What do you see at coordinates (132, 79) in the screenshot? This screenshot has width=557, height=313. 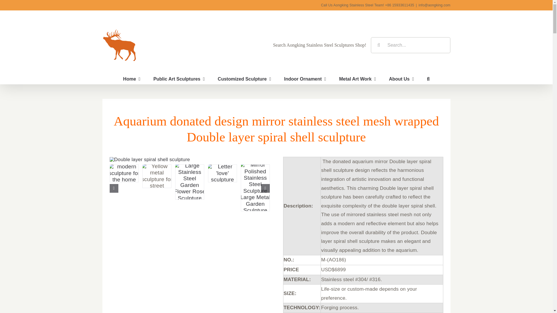 I see `Home` at bounding box center [132, 79].